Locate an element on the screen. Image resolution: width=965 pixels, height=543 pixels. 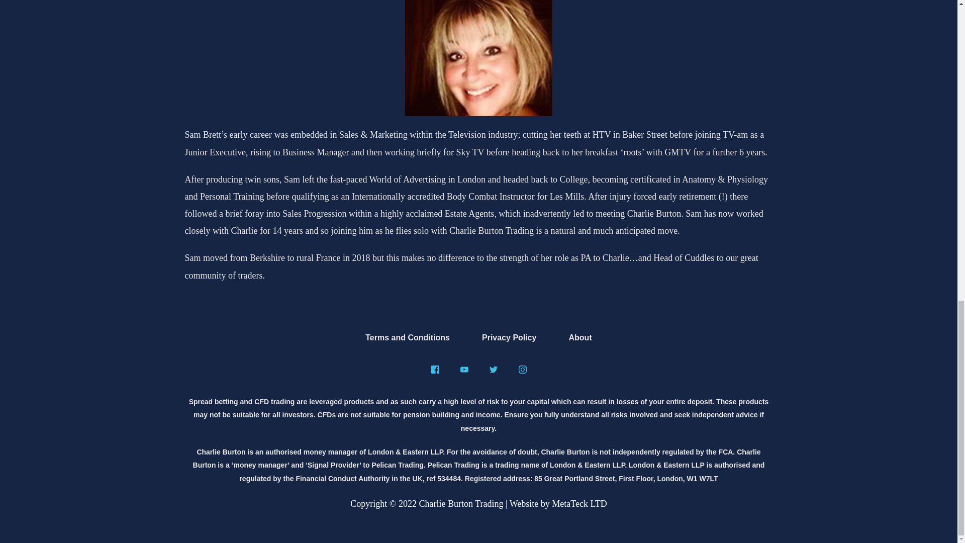
Terms and Conditions is located at coordinates (407, 337).